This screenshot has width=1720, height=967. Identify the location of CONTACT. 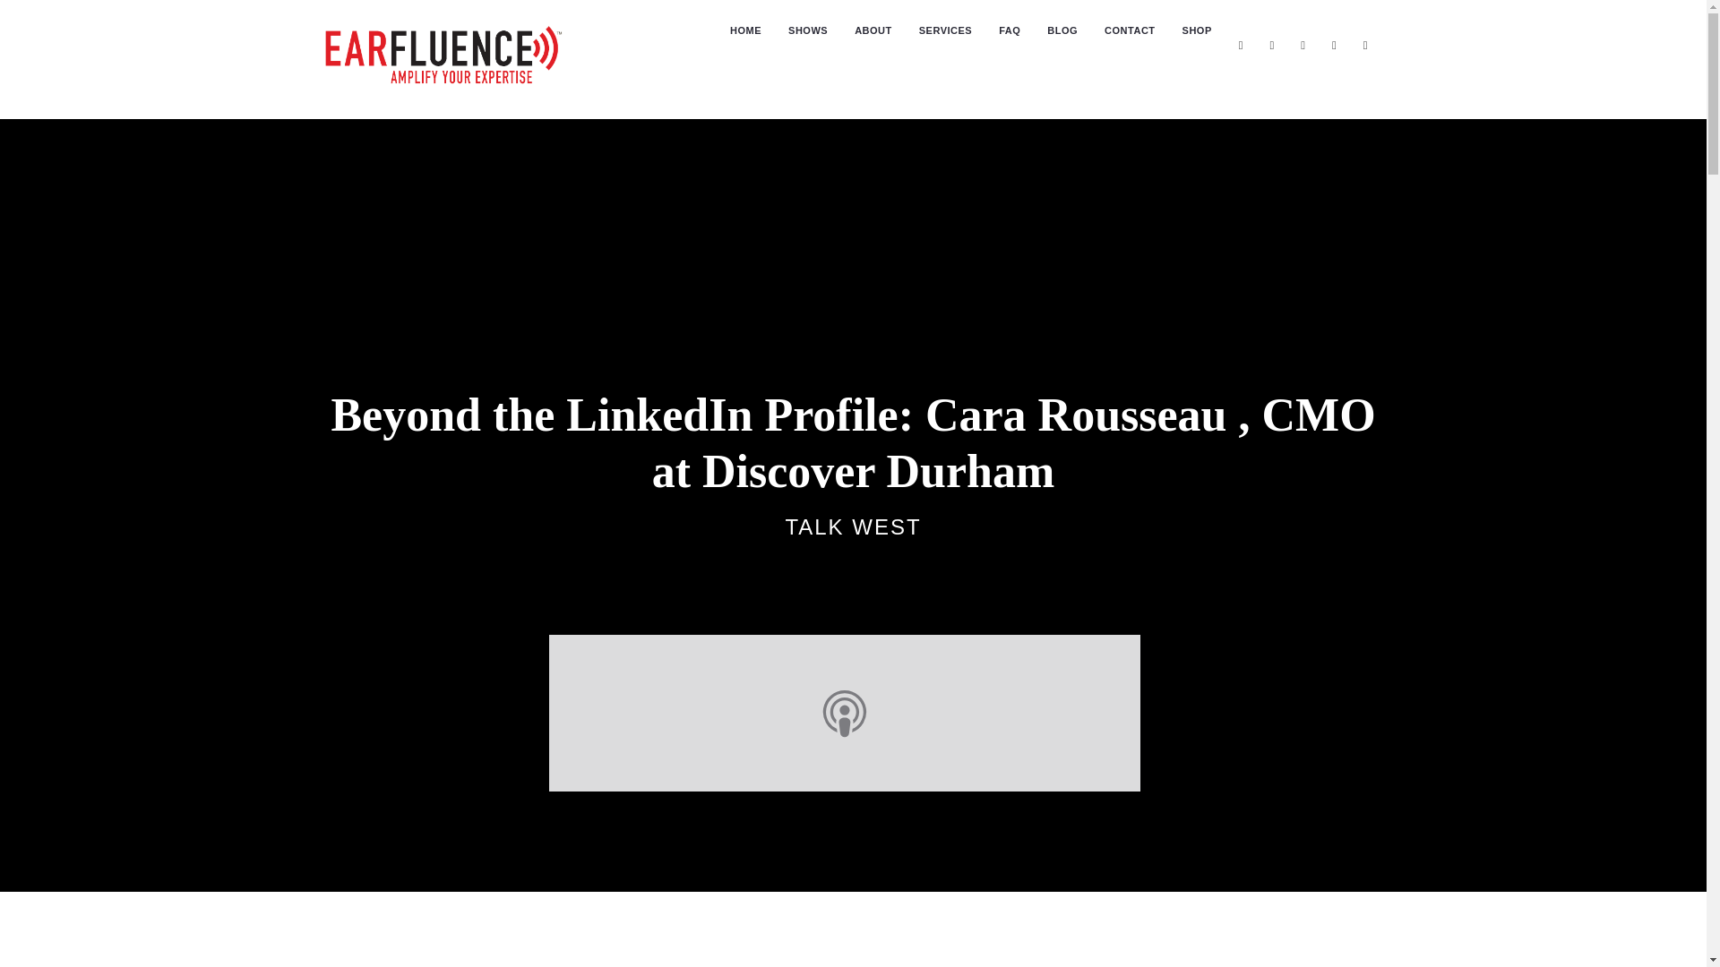
(1129, 30).